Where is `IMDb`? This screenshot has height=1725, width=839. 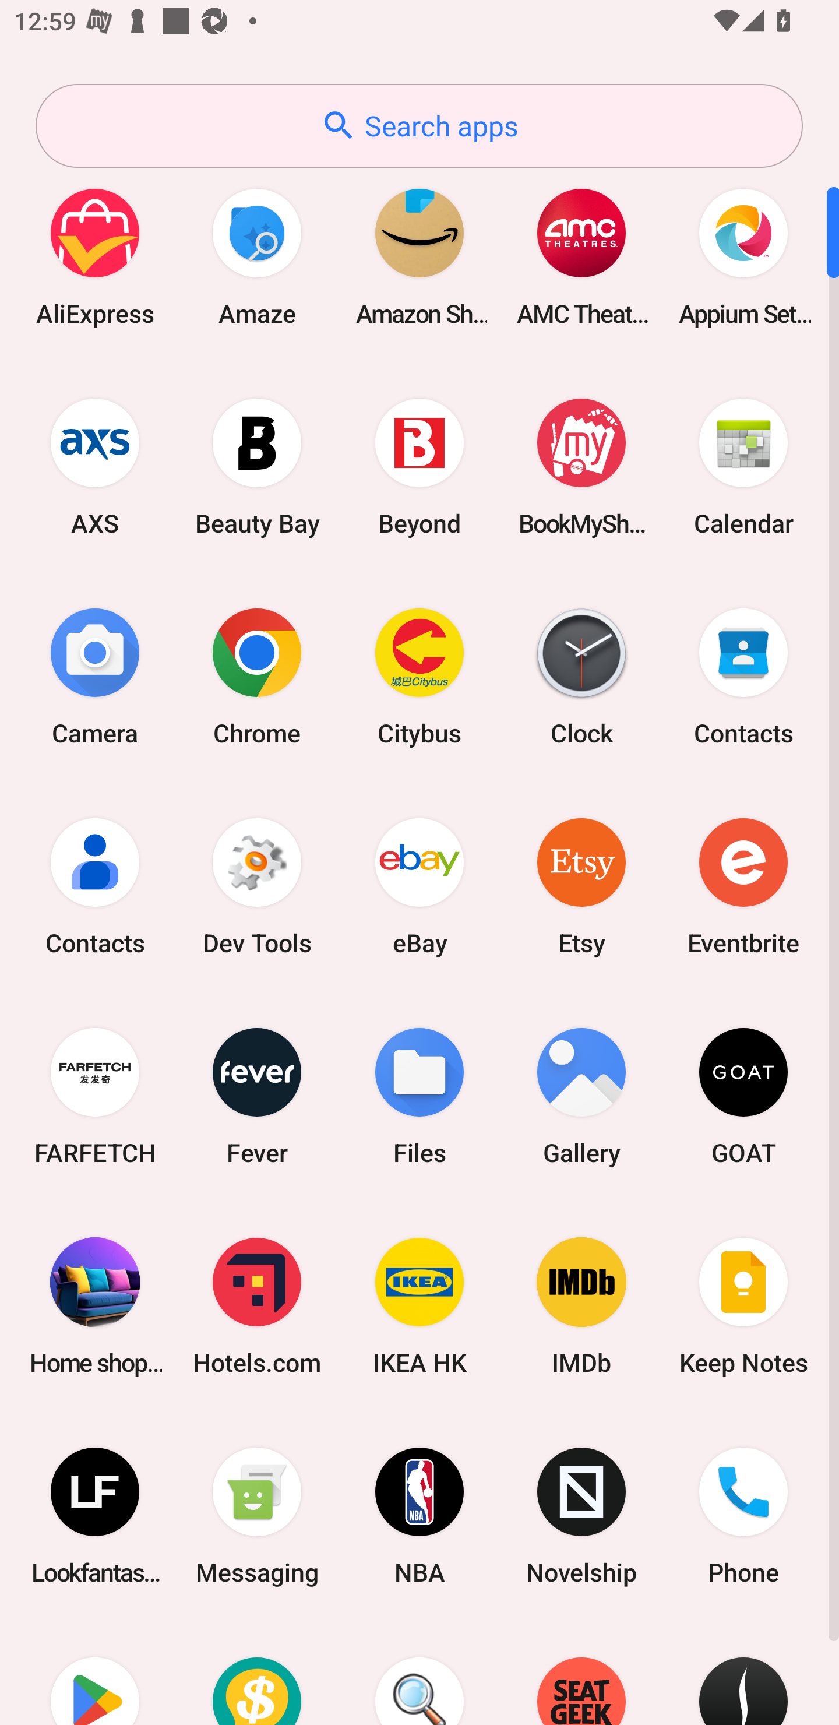 IMDb is located at coordinates (581, 1305).